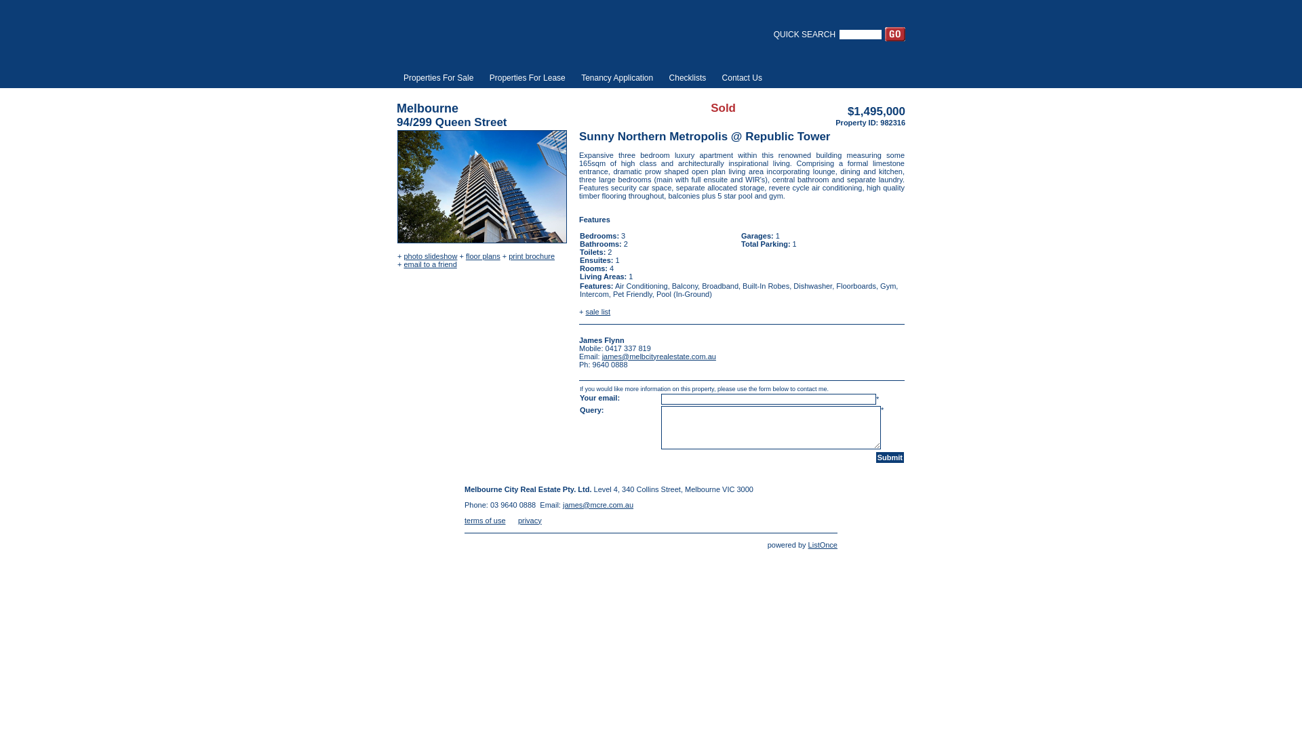 This screenshot has width=1302, height=732. I want to click on Tenancy Application, so click(617, 78).